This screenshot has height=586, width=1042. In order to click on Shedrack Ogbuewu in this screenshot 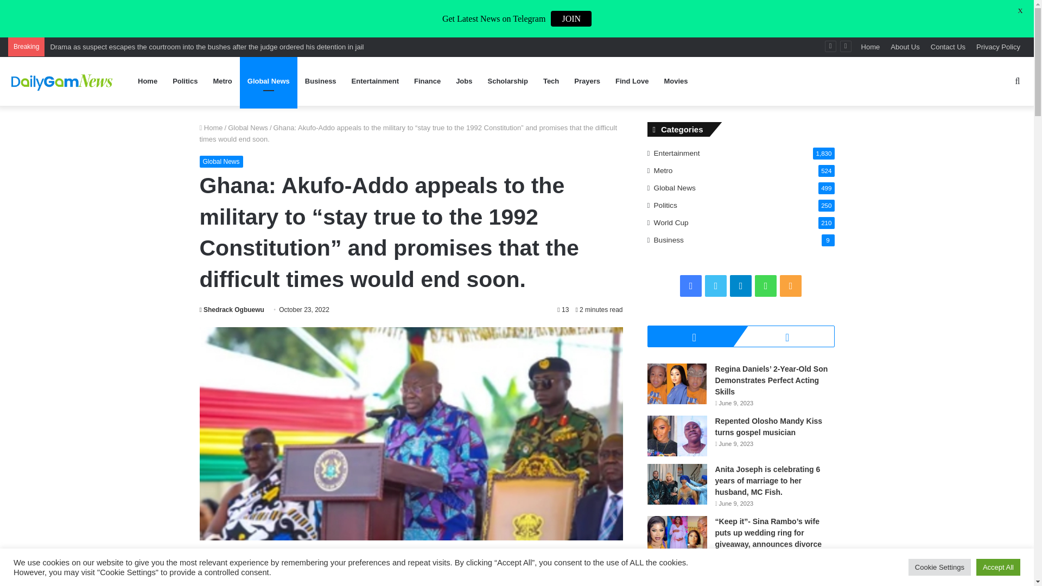, I will do `click(232, 309)`.